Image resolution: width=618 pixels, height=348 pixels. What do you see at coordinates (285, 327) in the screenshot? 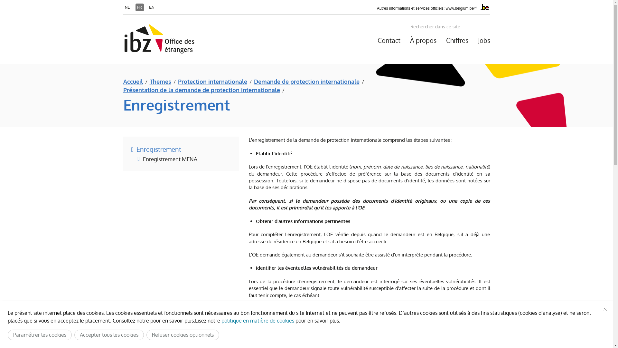
I see `Politique Liens externes` at bounding box center [285, 327].